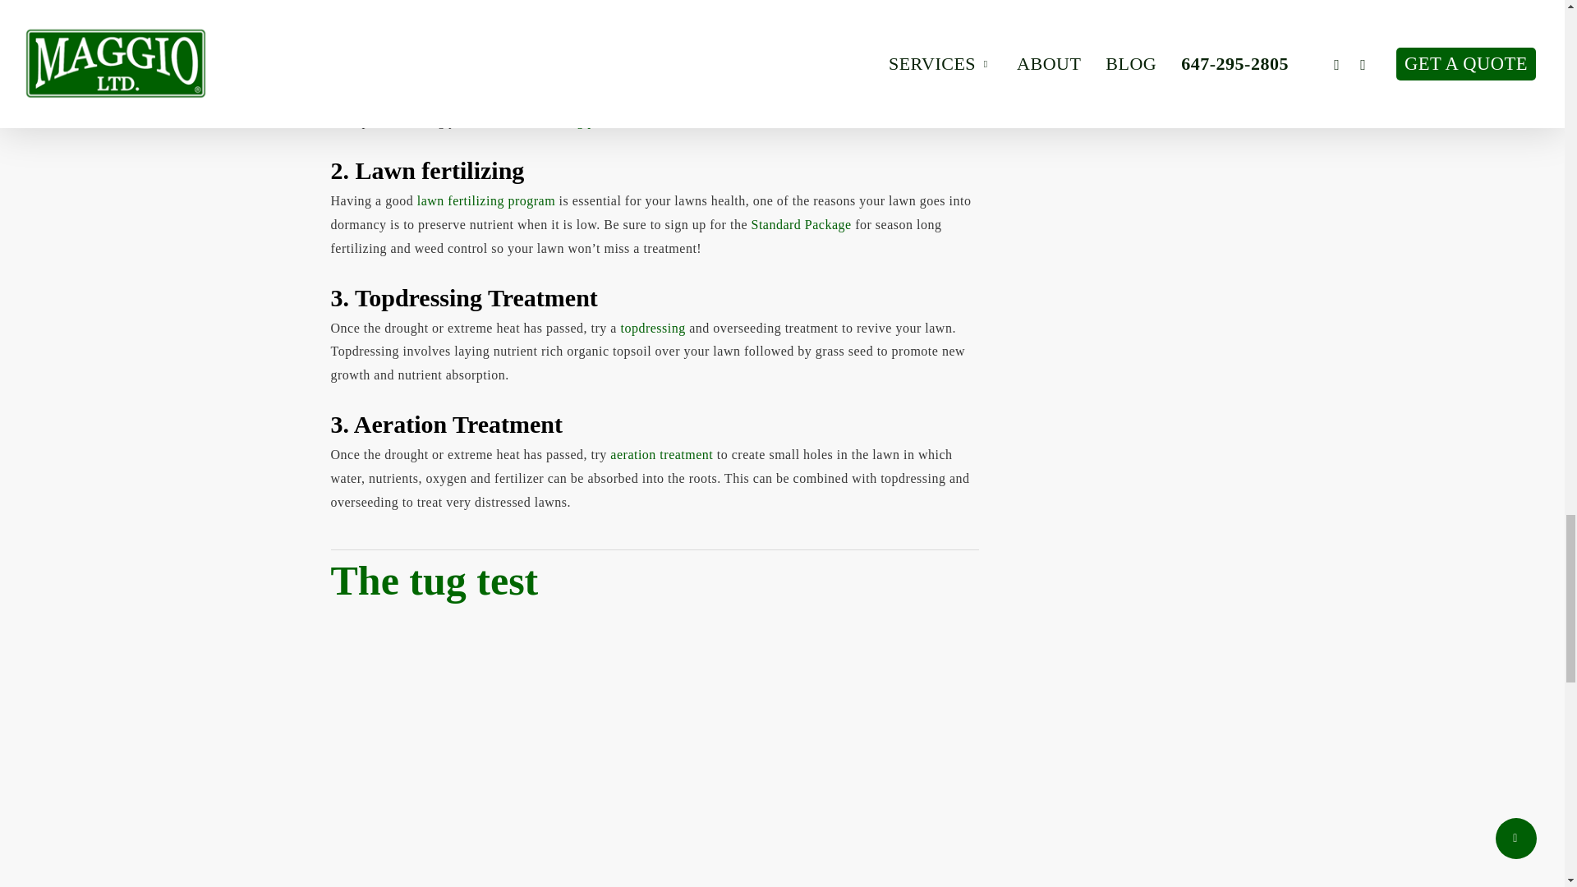  Describe the element at coordinates (652, 328) in the screenshot. I see `topdressing` at that location.